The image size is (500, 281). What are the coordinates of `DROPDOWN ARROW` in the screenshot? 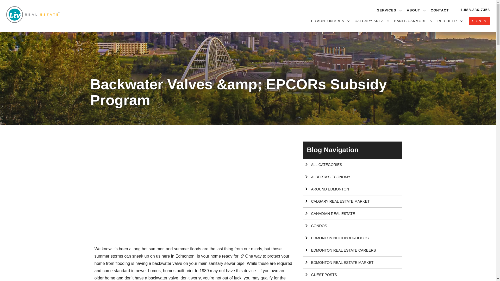 It's located at (401, 10).